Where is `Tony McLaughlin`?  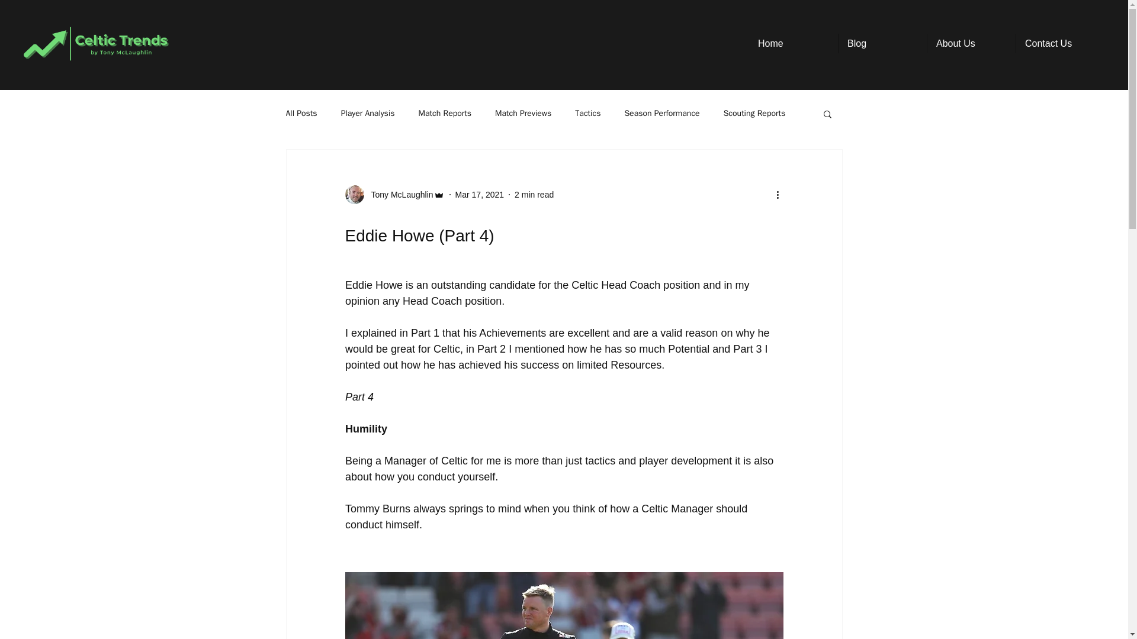 Tony McLaughlin is located at coordinates (398, 194).